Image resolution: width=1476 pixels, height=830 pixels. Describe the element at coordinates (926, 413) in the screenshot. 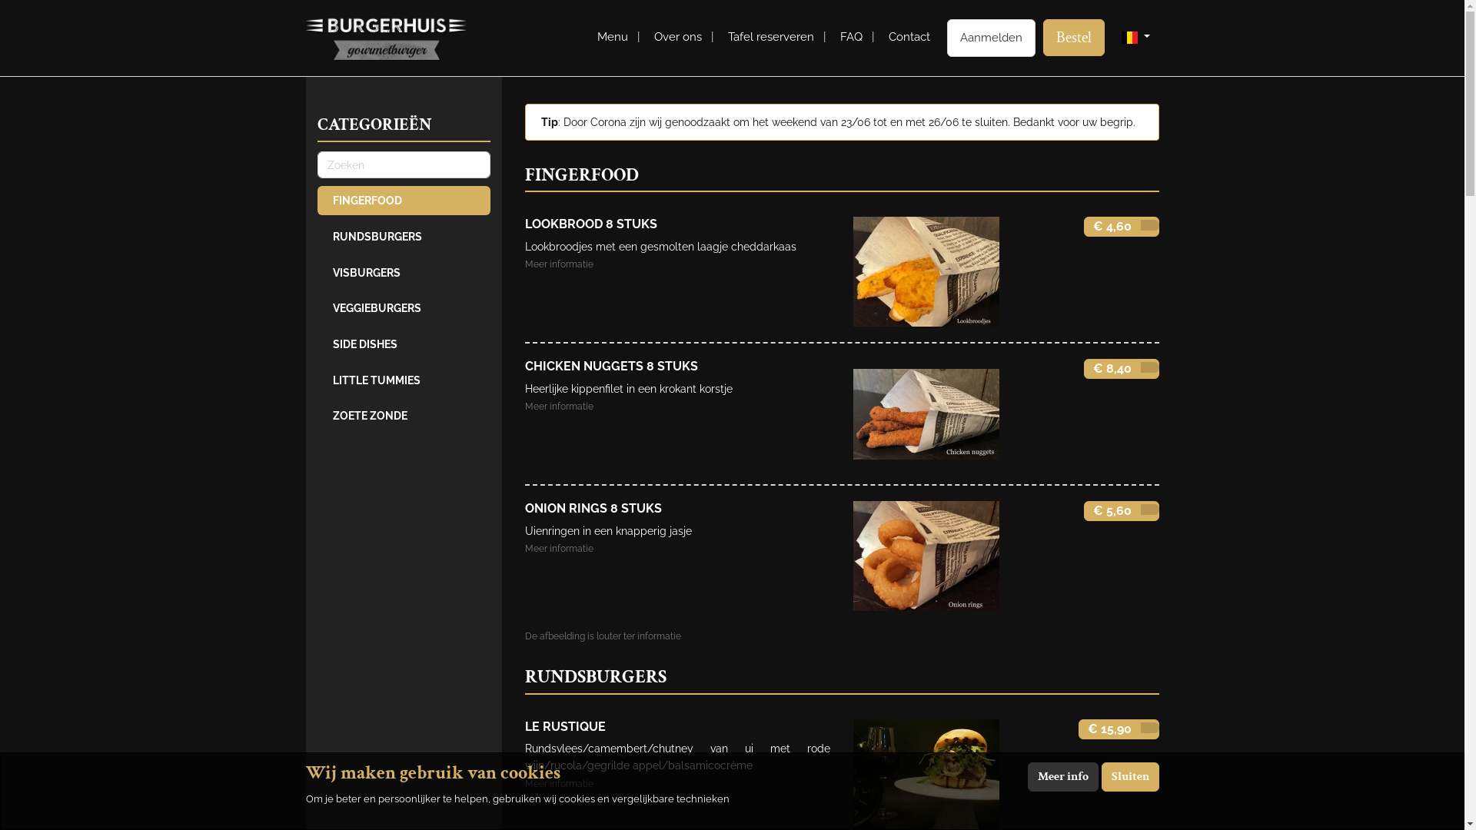

I see `Chicken nuggets 8 stuks` at that location.